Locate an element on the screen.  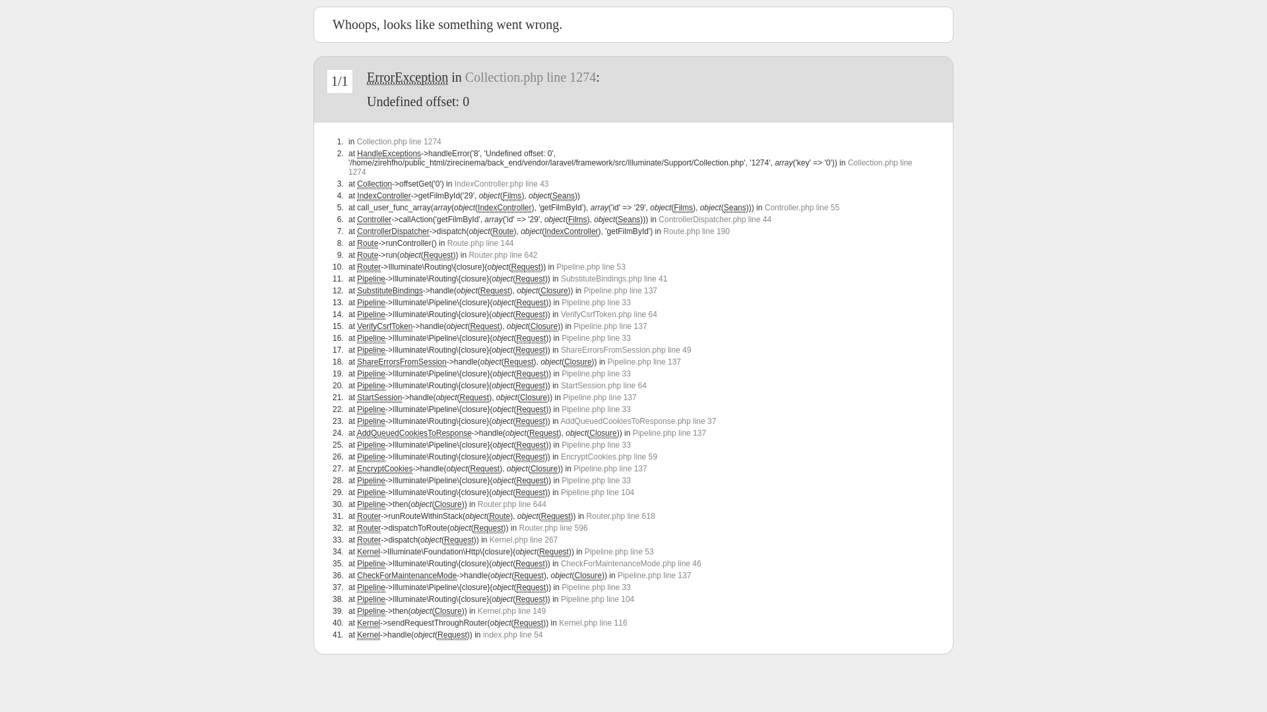
Pipeline.php line 33 is located at coordinates (597, 481).